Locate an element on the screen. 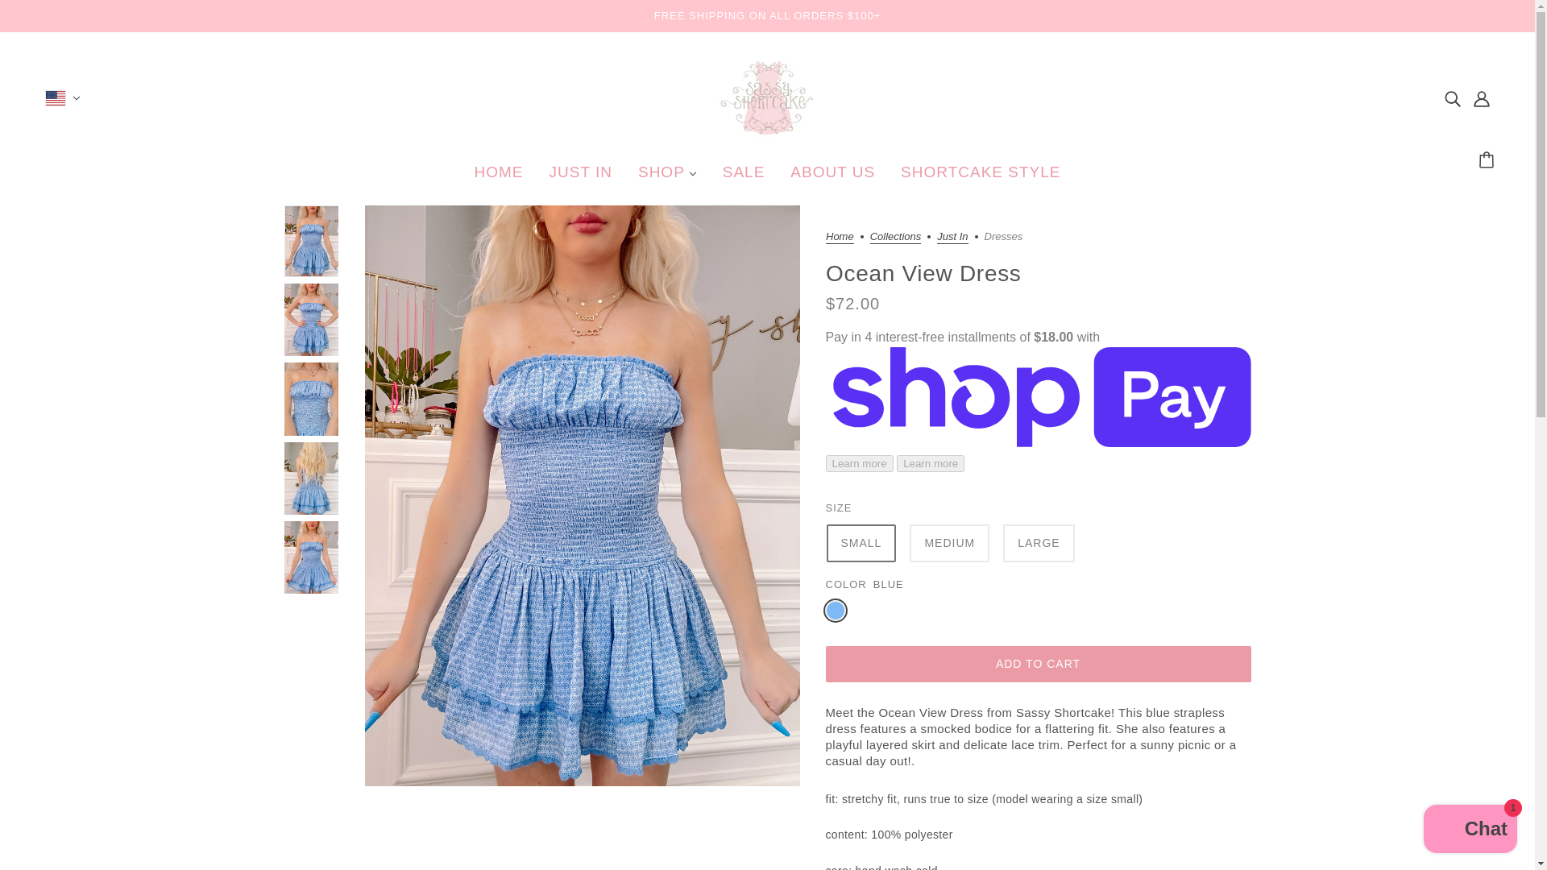 The height and width of the screenshot is (870, 1547). Home is located at coordinates (839, 238).